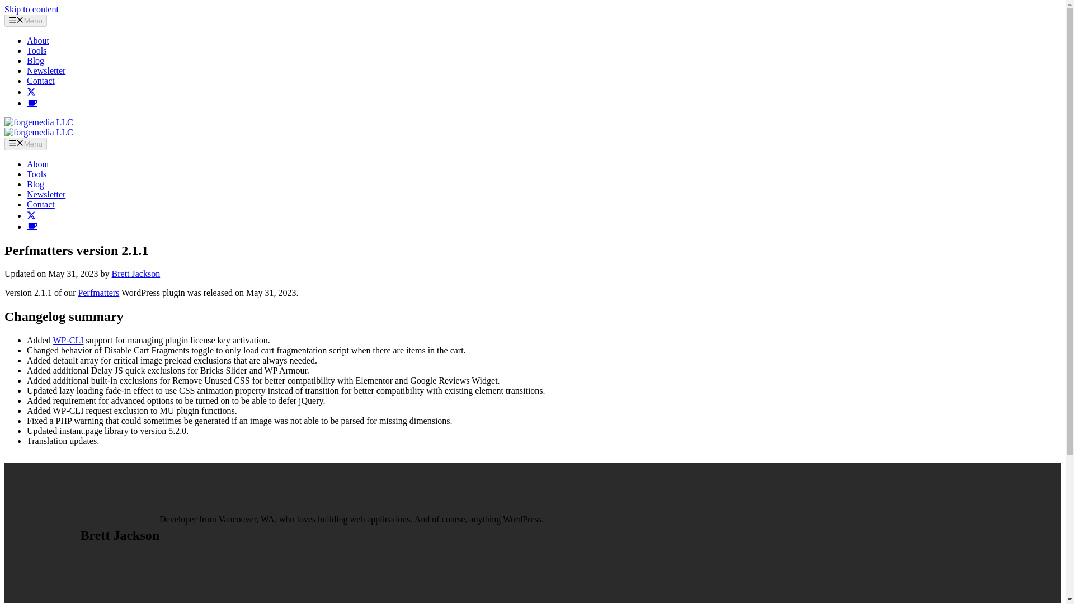 This screenshot has width=1074, height=604. Describe the element at coordinates (35, 184) in the screenshot. I see `Blog` at that location.